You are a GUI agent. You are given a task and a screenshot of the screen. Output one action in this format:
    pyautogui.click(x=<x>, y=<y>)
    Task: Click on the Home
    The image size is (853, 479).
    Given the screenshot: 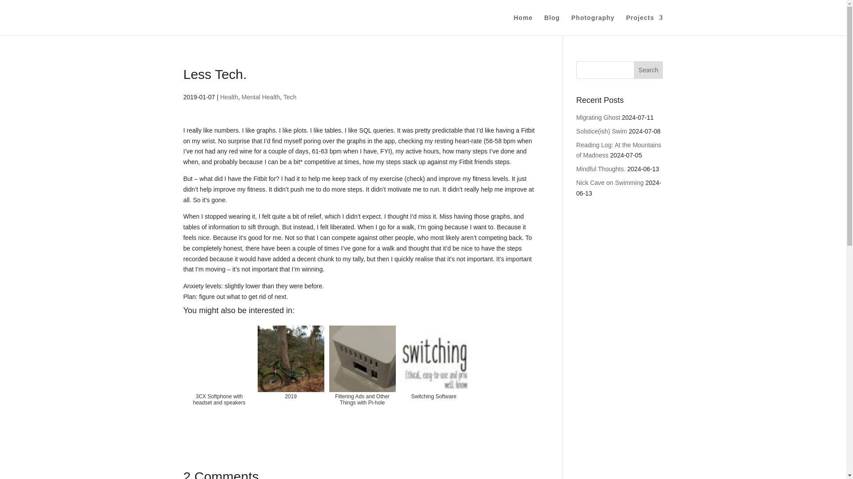 What is the action you would take?
    pyautogui.click(x=522, y=25)
    